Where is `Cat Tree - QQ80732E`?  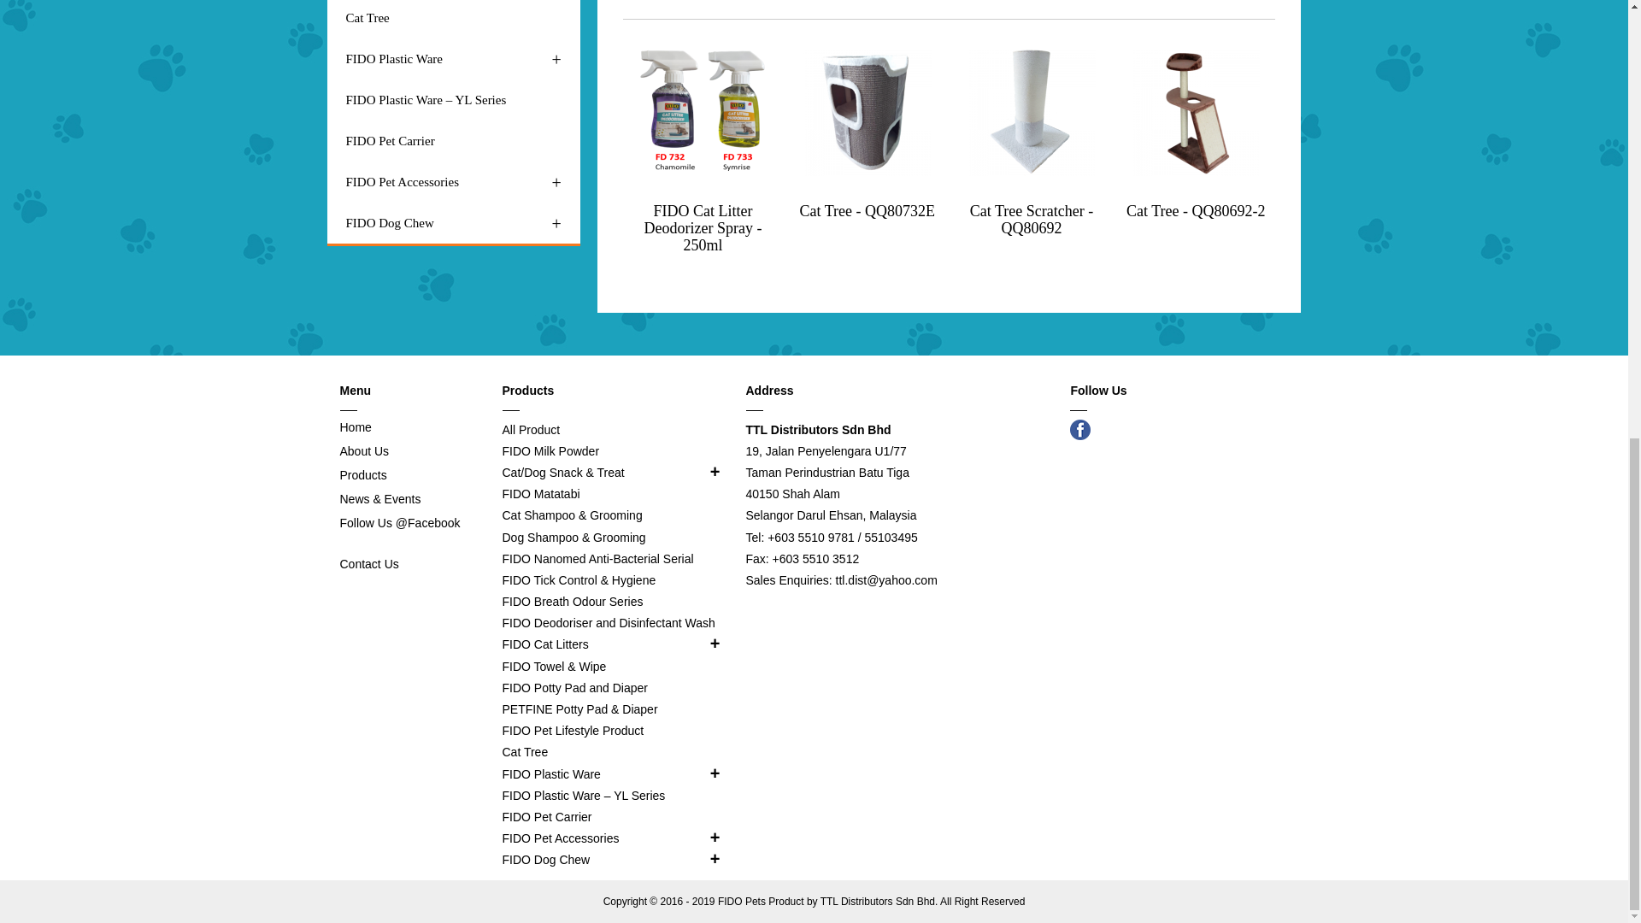
Cat Tree - QQ80732E is located at coordinates (868, 210).